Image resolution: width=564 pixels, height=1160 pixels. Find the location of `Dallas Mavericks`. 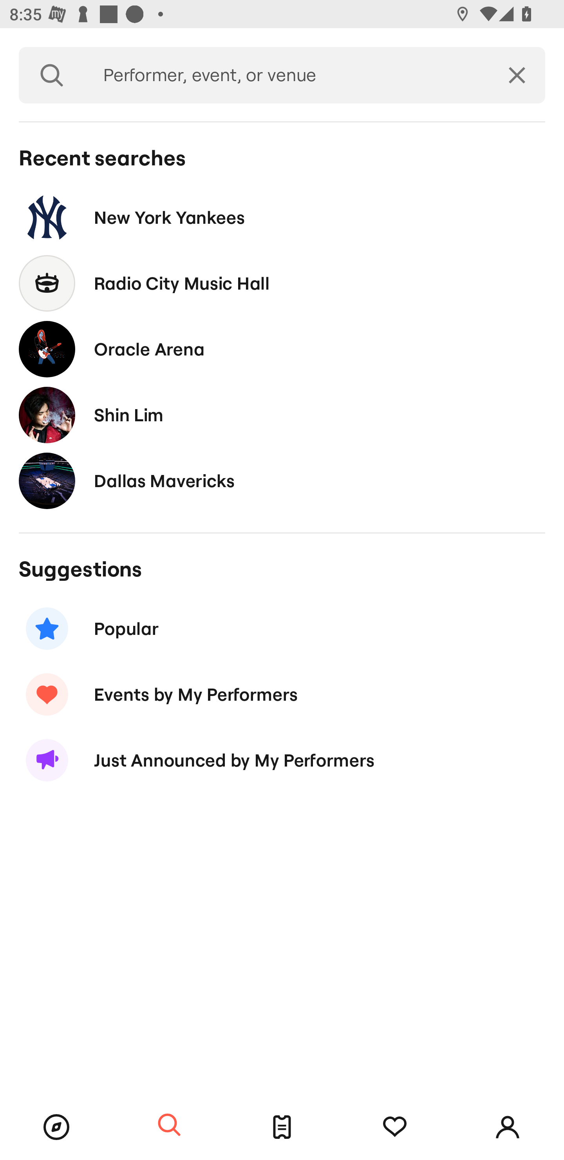

Dallas Mavericks is located at coordinates (282, 480).